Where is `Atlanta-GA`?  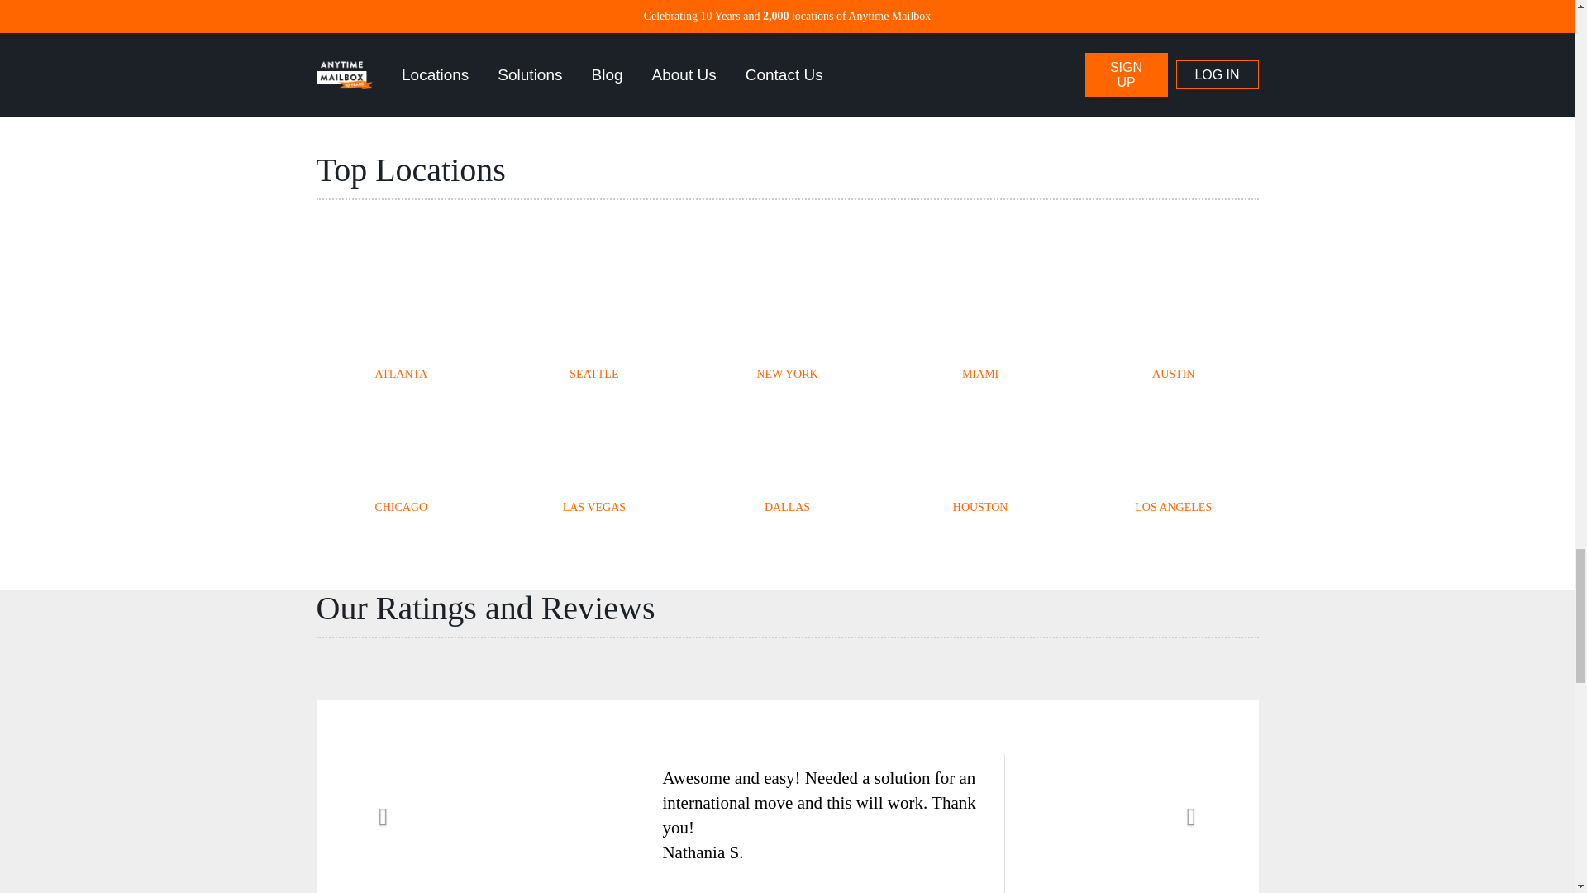 Atlanta-GA is located at coordinates (400, 318).